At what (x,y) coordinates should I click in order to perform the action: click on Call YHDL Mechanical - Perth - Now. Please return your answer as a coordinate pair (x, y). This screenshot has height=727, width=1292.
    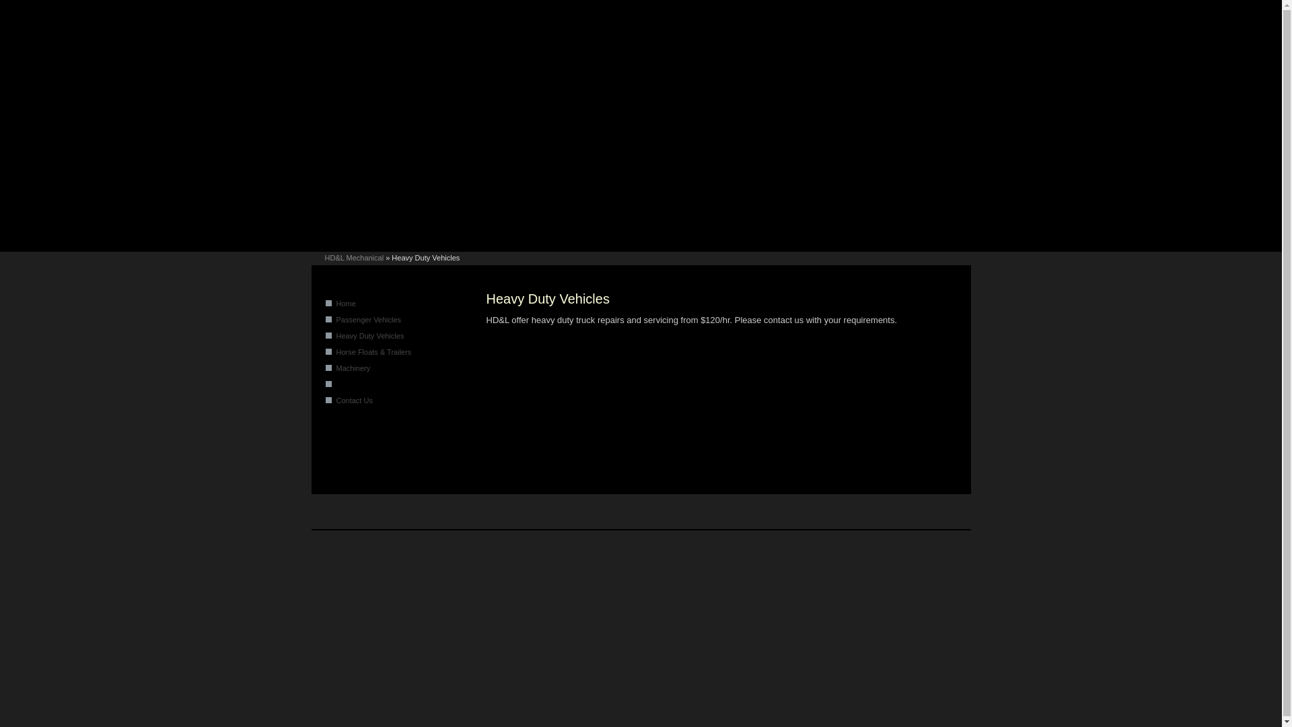
    Looking at the image, I should click on (358, 236).